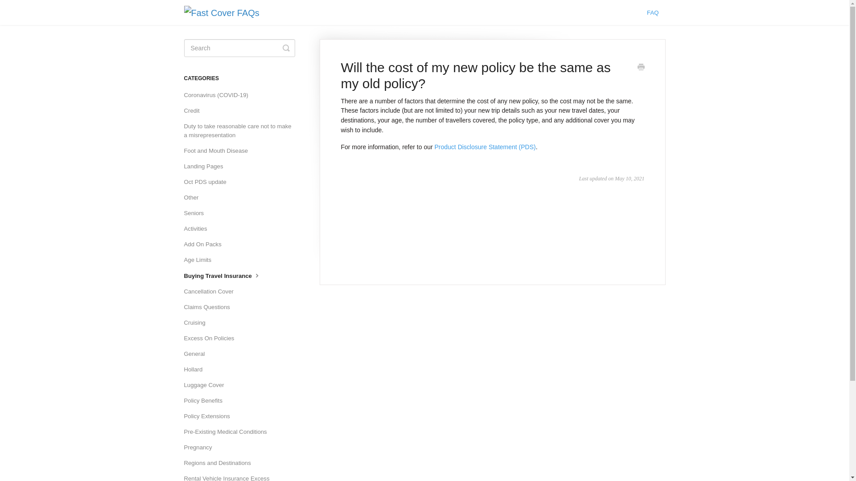 The image size is (856, 481). Describe the element at coordinates (197, 213) in the screenshot. I see `Seniors` at that location.